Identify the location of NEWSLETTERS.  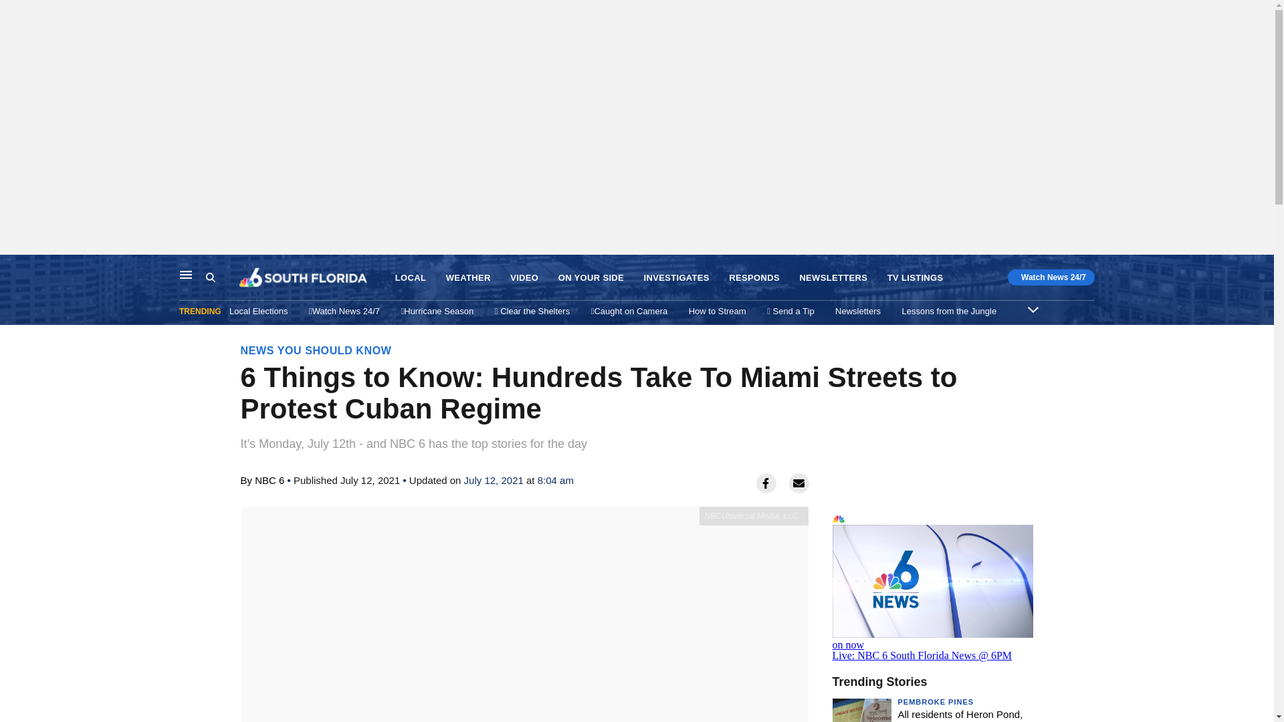
(833, 278).